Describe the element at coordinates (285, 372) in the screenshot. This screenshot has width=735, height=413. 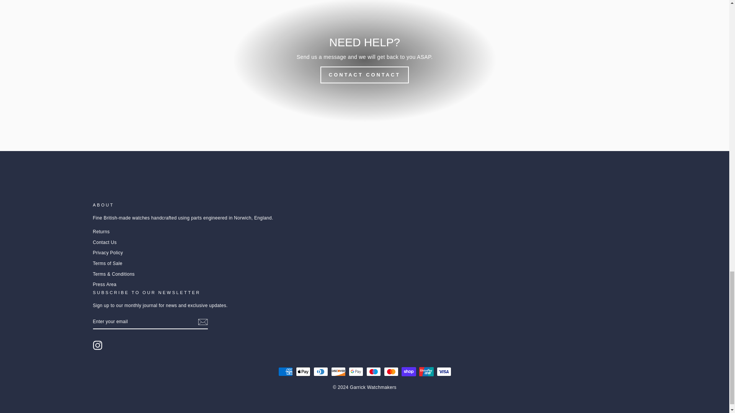
I see `American Express` at that location.